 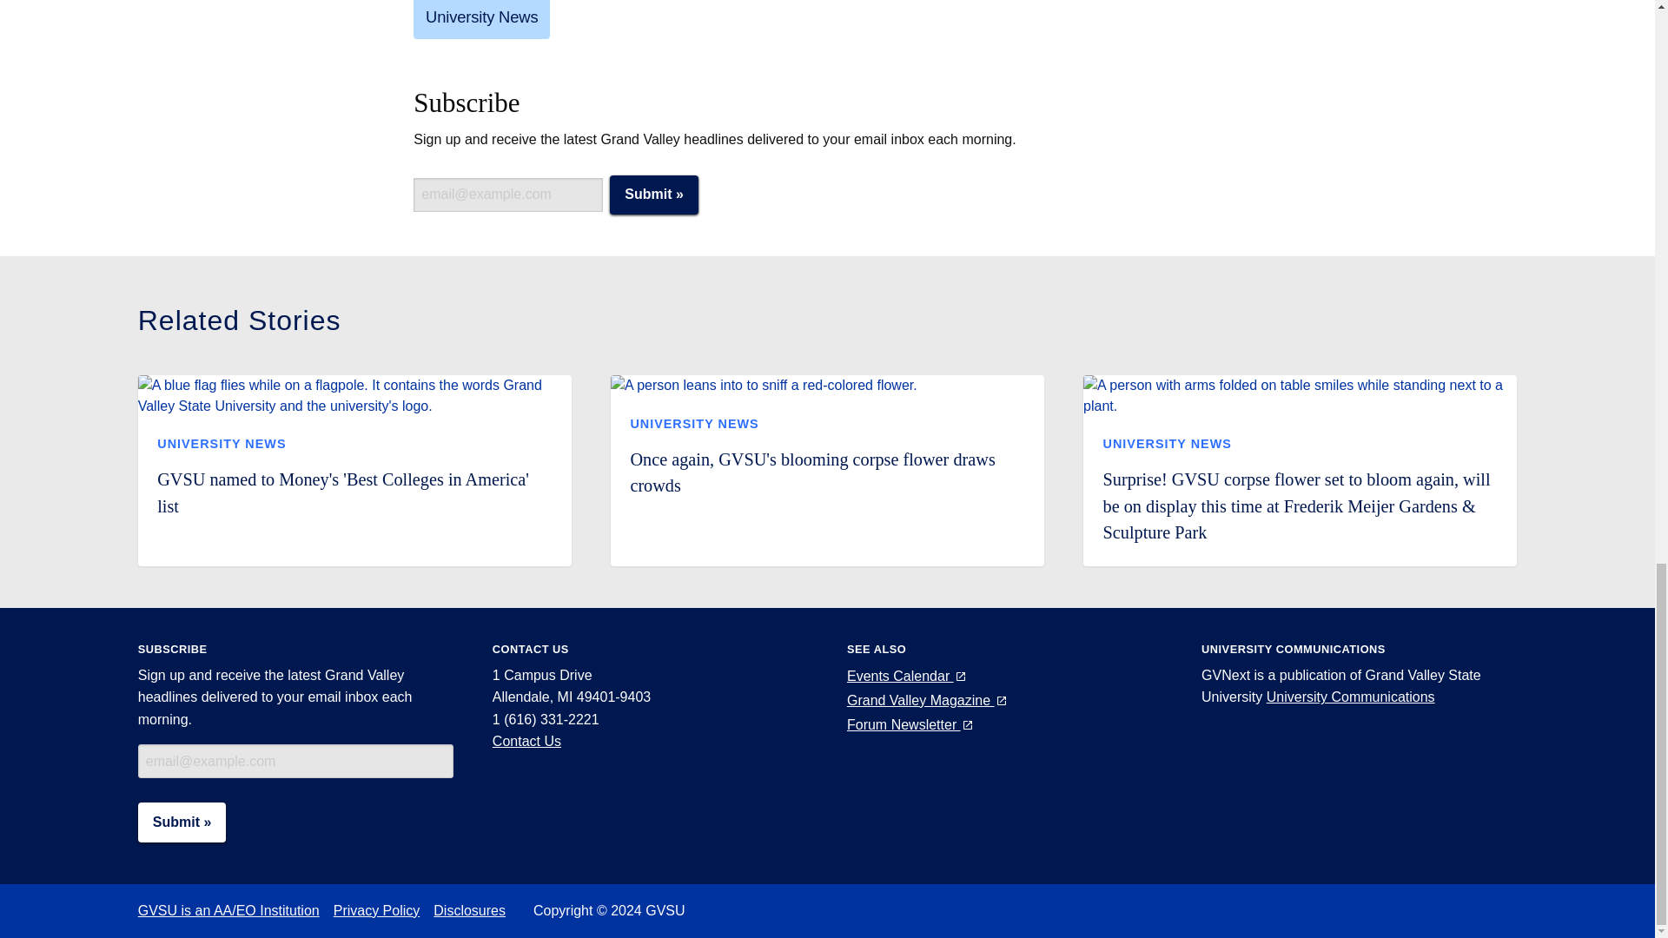 I want to click on Contact Us, so click(x=526, y=740).